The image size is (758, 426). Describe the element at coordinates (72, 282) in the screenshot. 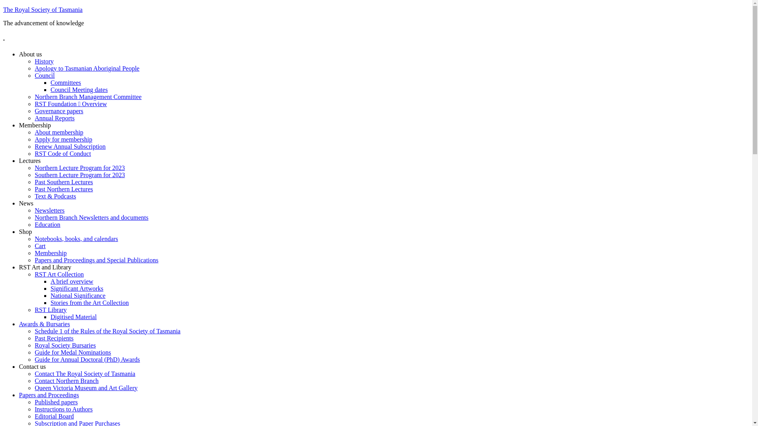

I see `A brief overview` at that location.